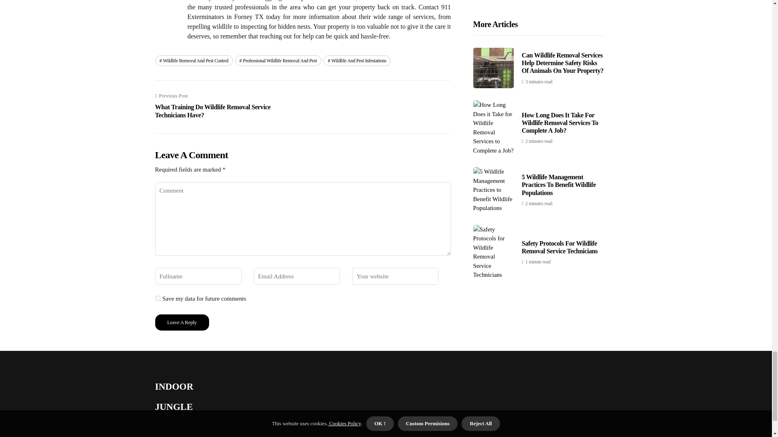 This screenshot has width=778, height=437. Describe the element at coordinates (357, 61) in the screenshot. I see `Wildlife And Pest Infestations` at that location.